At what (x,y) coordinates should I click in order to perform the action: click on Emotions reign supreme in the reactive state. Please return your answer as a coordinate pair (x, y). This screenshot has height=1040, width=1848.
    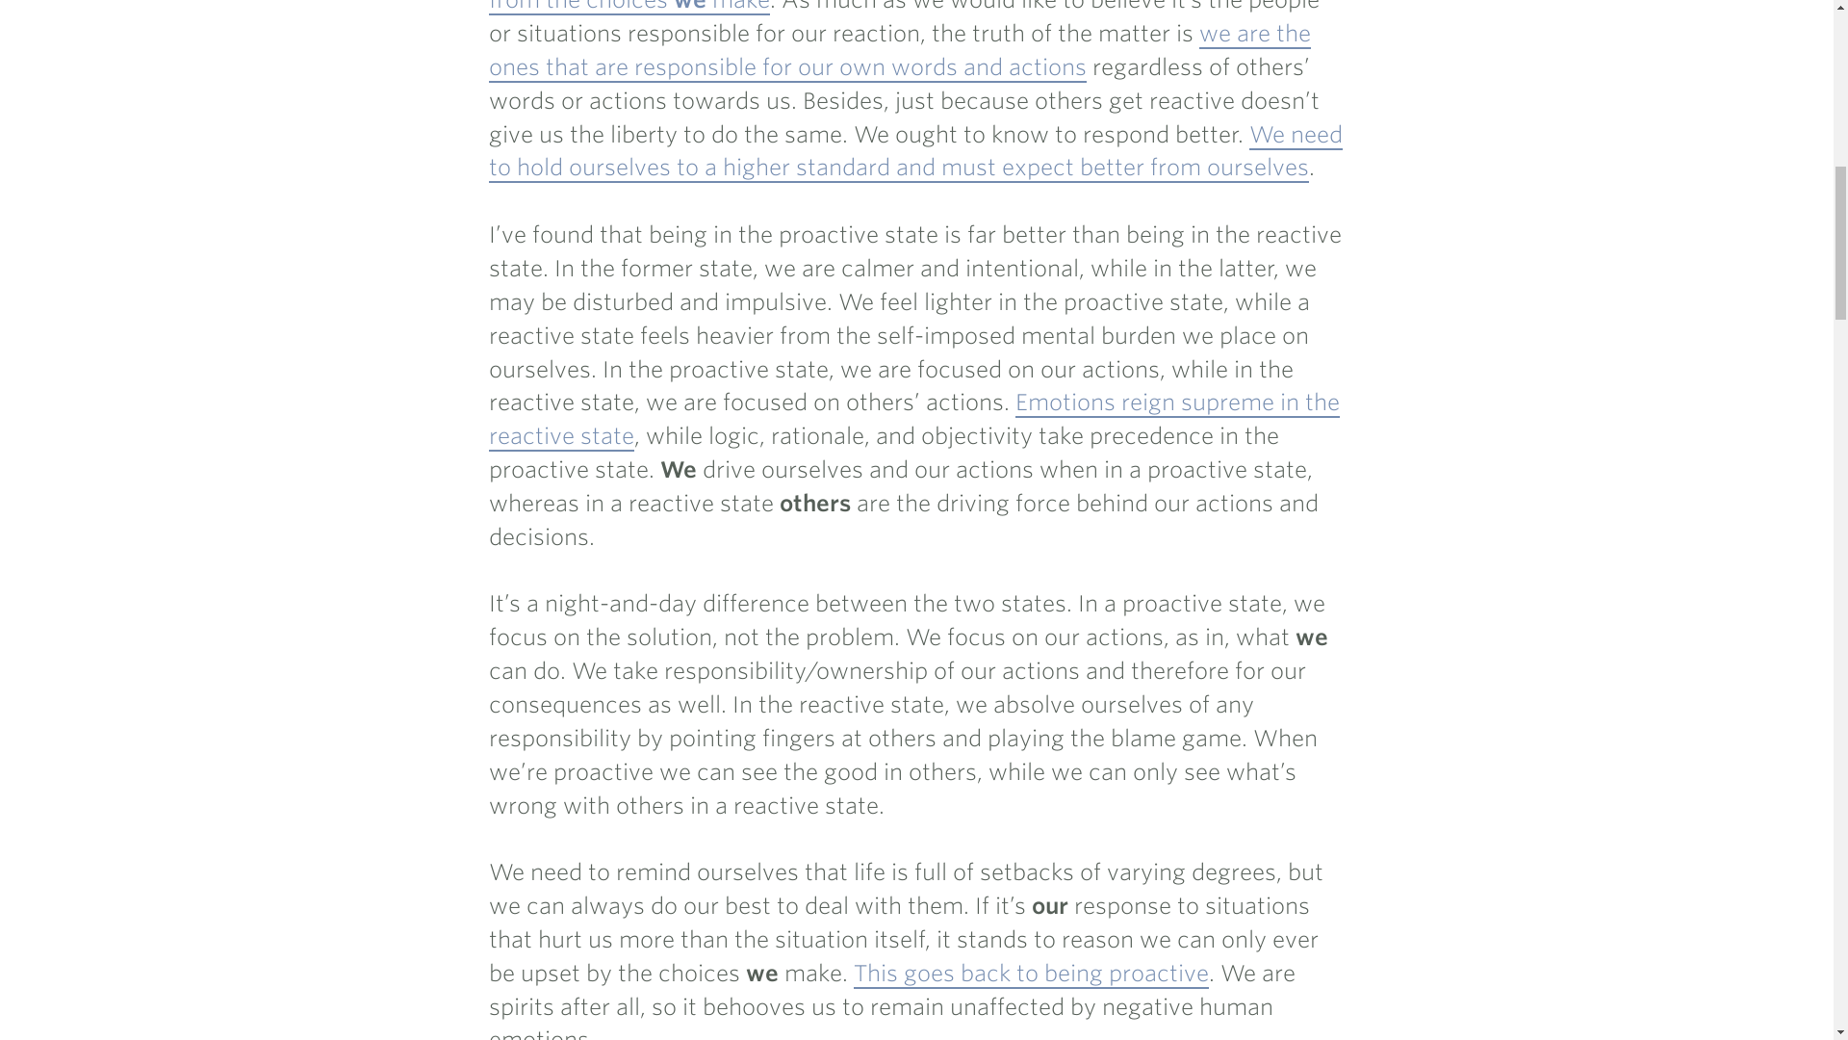
    Looking at the image, I should click on (914, 420).